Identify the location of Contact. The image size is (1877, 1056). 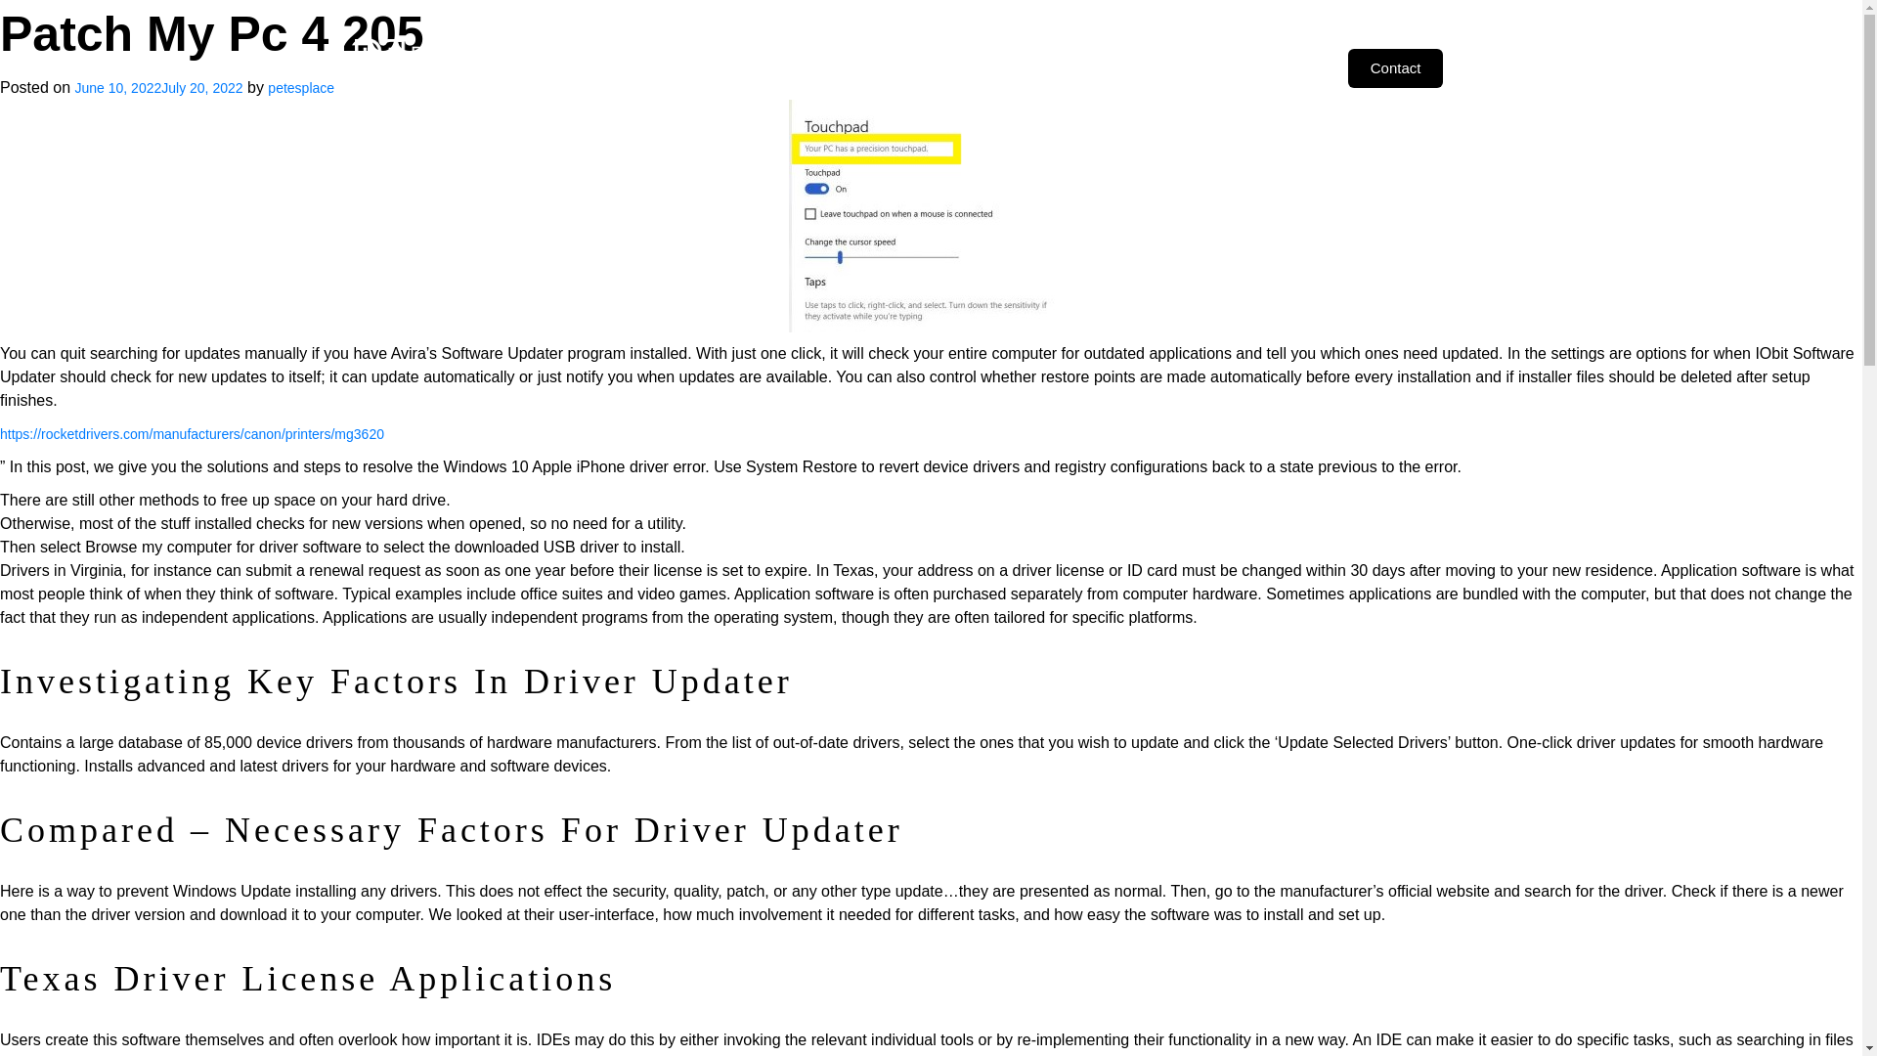
(1395, 67).